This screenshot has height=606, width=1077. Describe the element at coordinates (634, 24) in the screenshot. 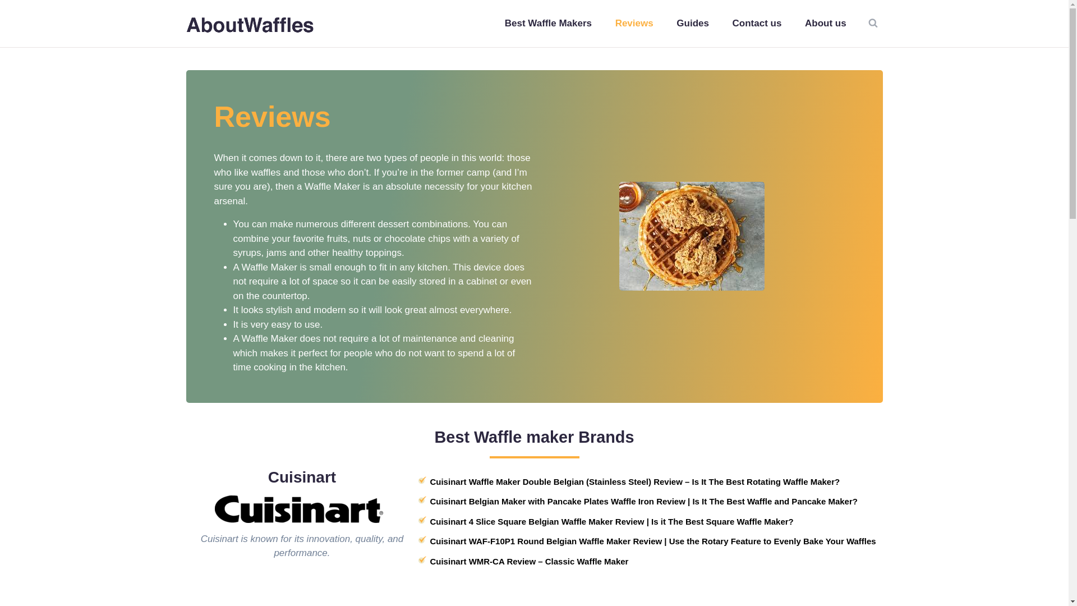

I see `Reviews` at that location.